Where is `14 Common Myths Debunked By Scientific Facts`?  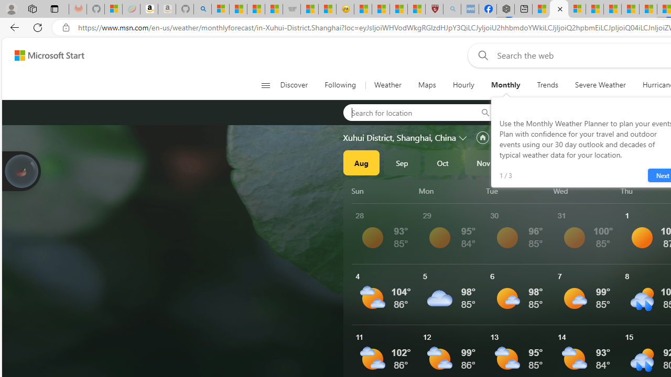 14 Common Myths Debunked By Scientific Facts is located at coordinates (630, 9).